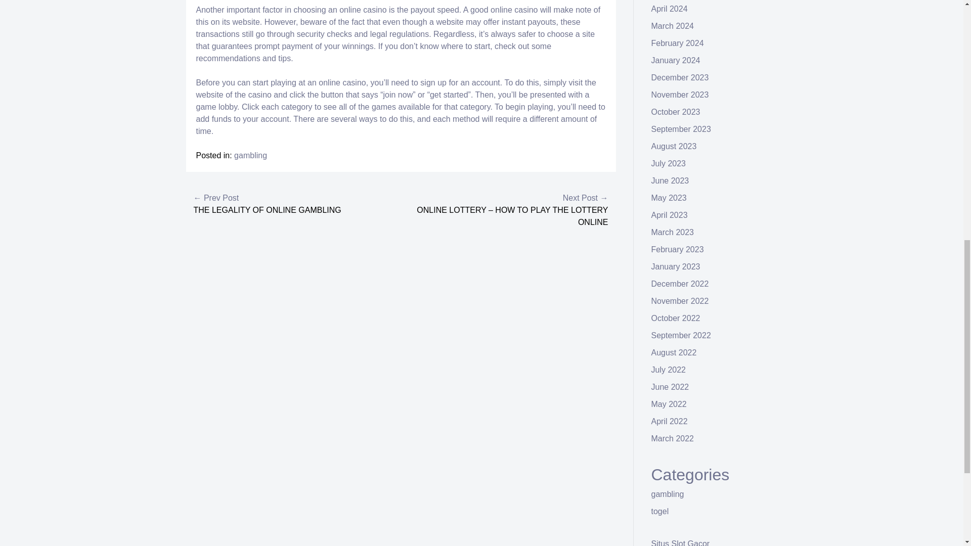 The image size is (971, 546). I want to click on February 2023, so click(678, 249).